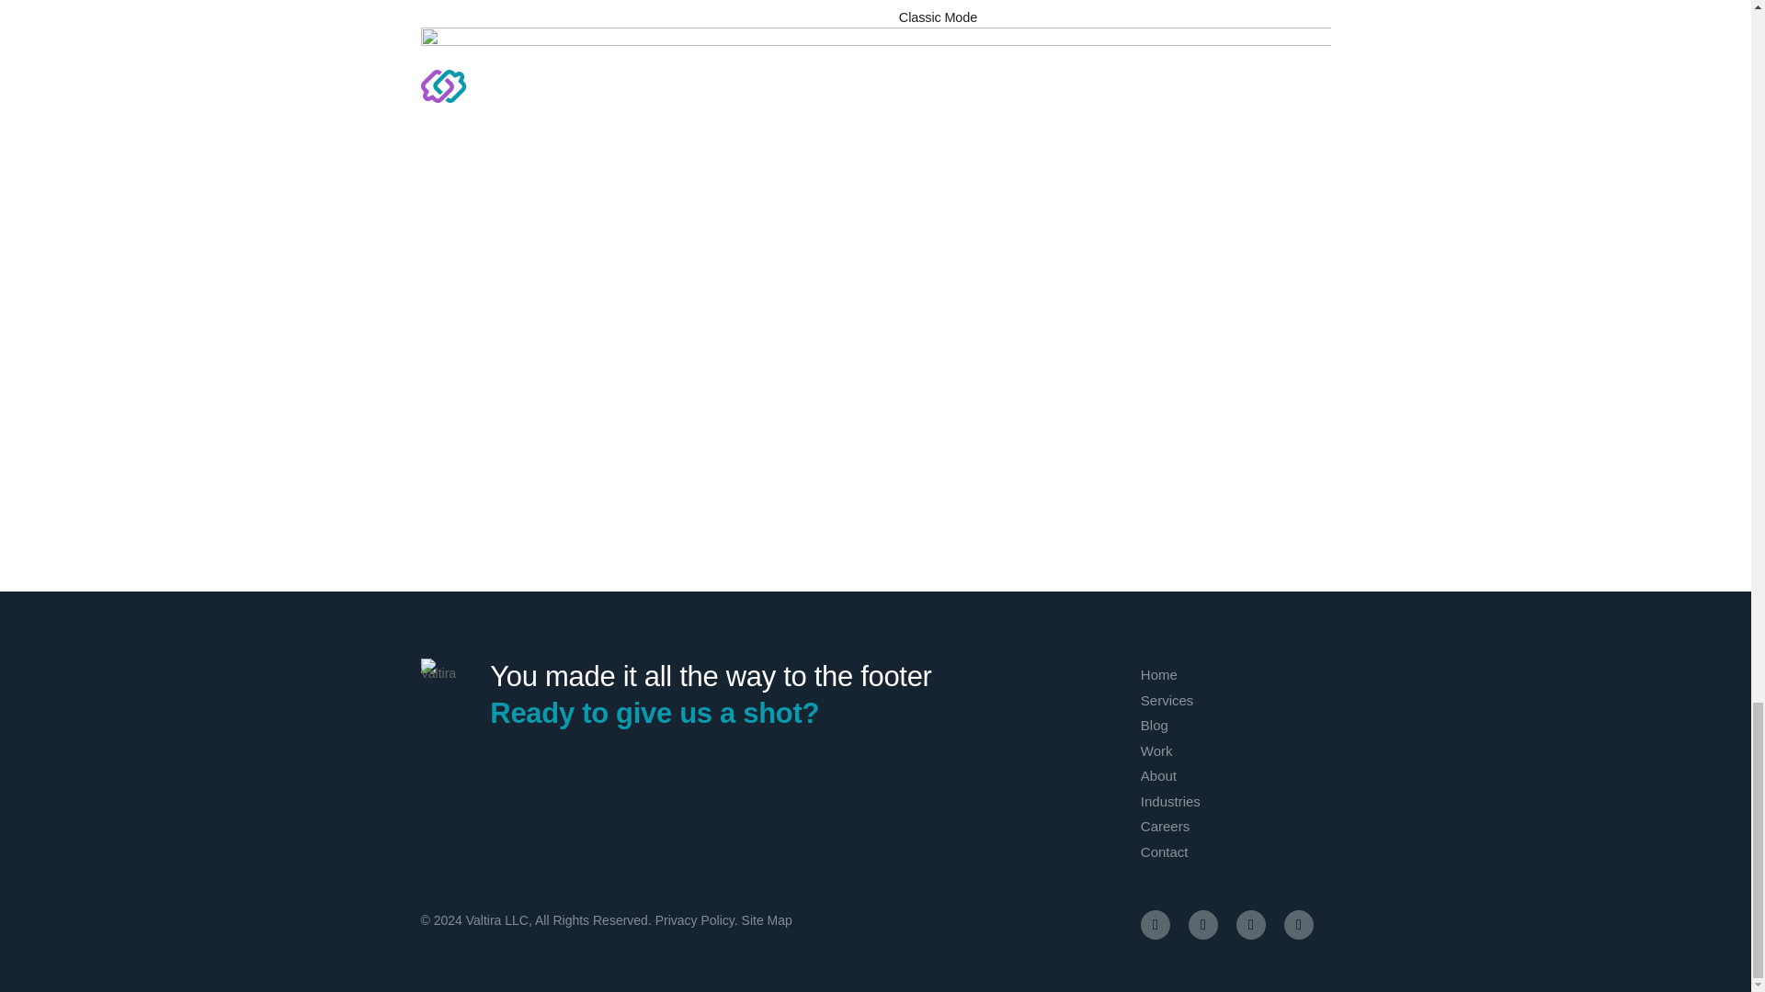 The image size is (1765, 992). What do you see at coordinates (1169, 801) in the screenshot?
I see `Industries` at bounding box center [1169, 801].